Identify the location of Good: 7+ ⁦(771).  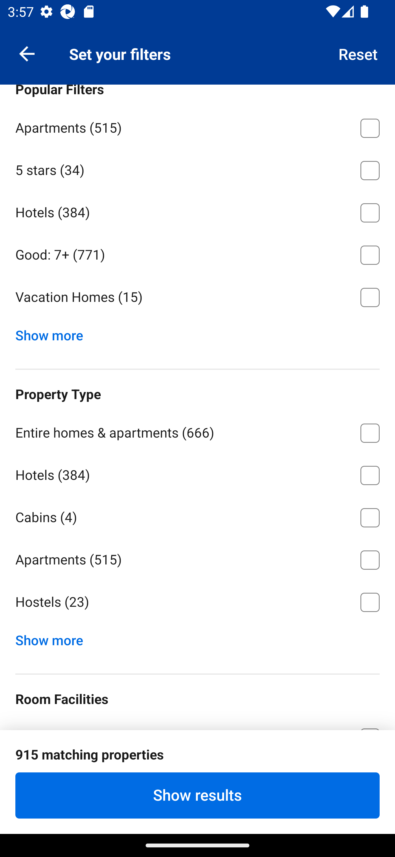
(198, 253).